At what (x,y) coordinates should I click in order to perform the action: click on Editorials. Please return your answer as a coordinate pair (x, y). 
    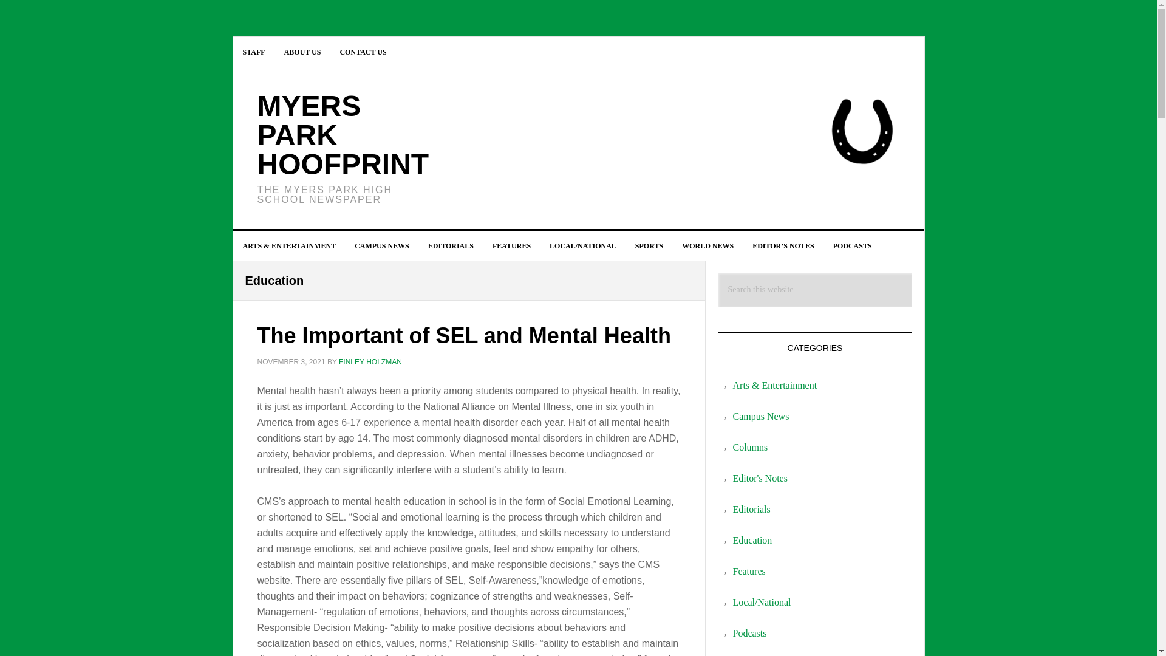
    Looking at the image, I should click on (751, 509).